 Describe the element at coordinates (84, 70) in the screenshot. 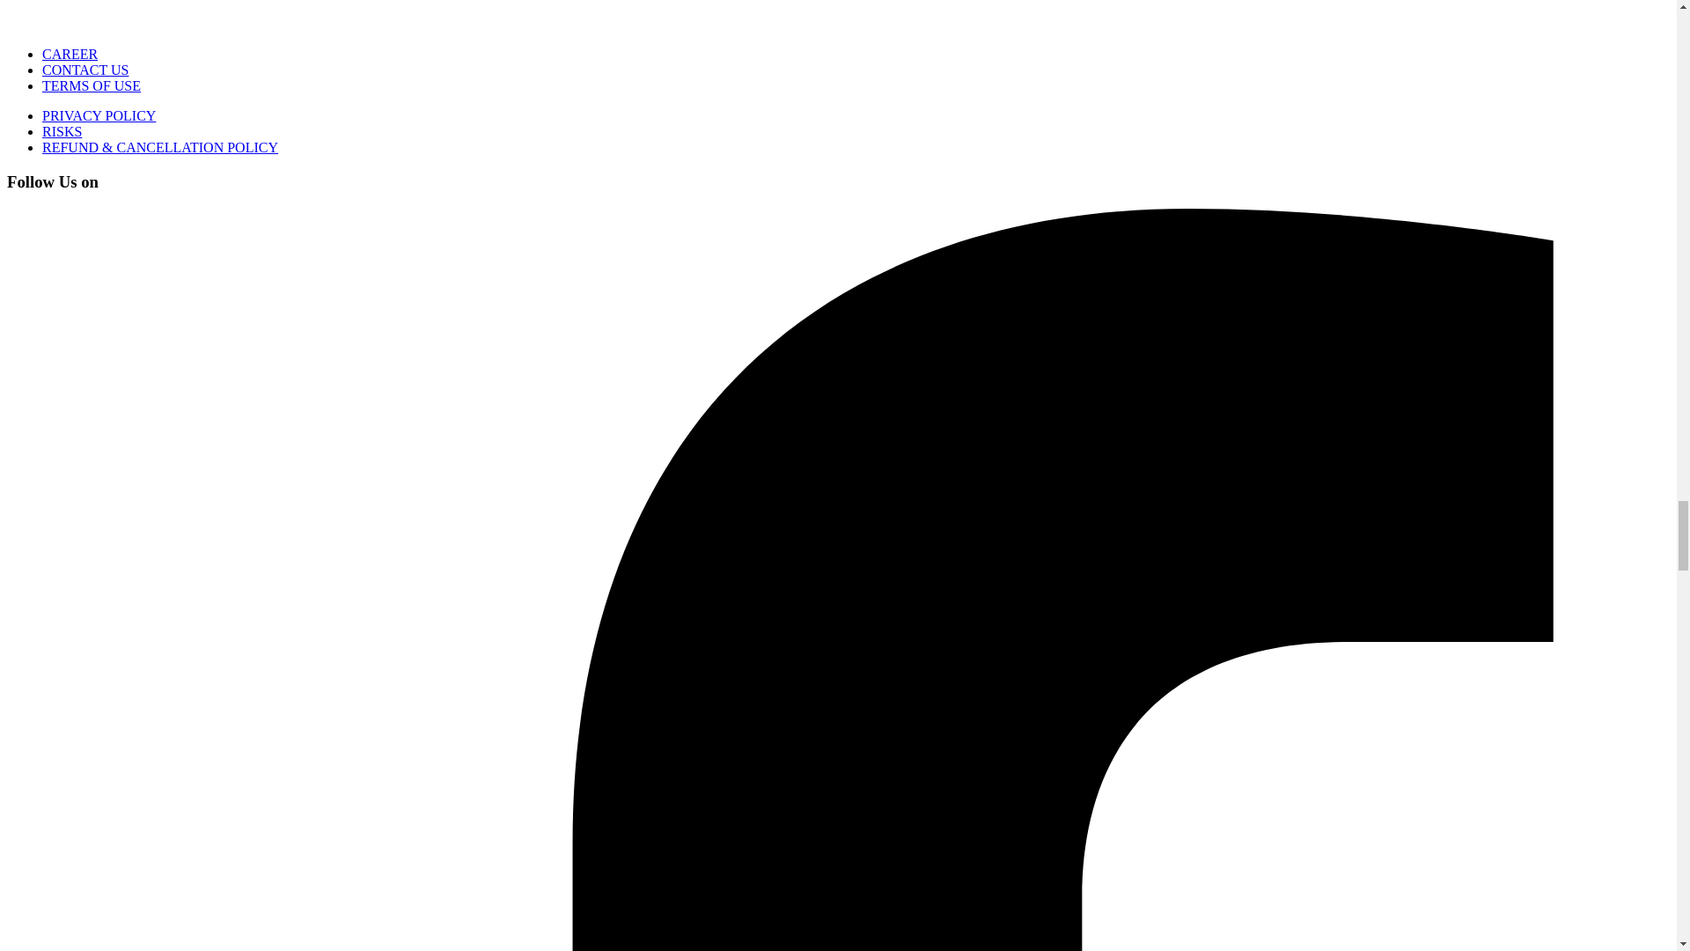

I see `CONTACT US` at that location.